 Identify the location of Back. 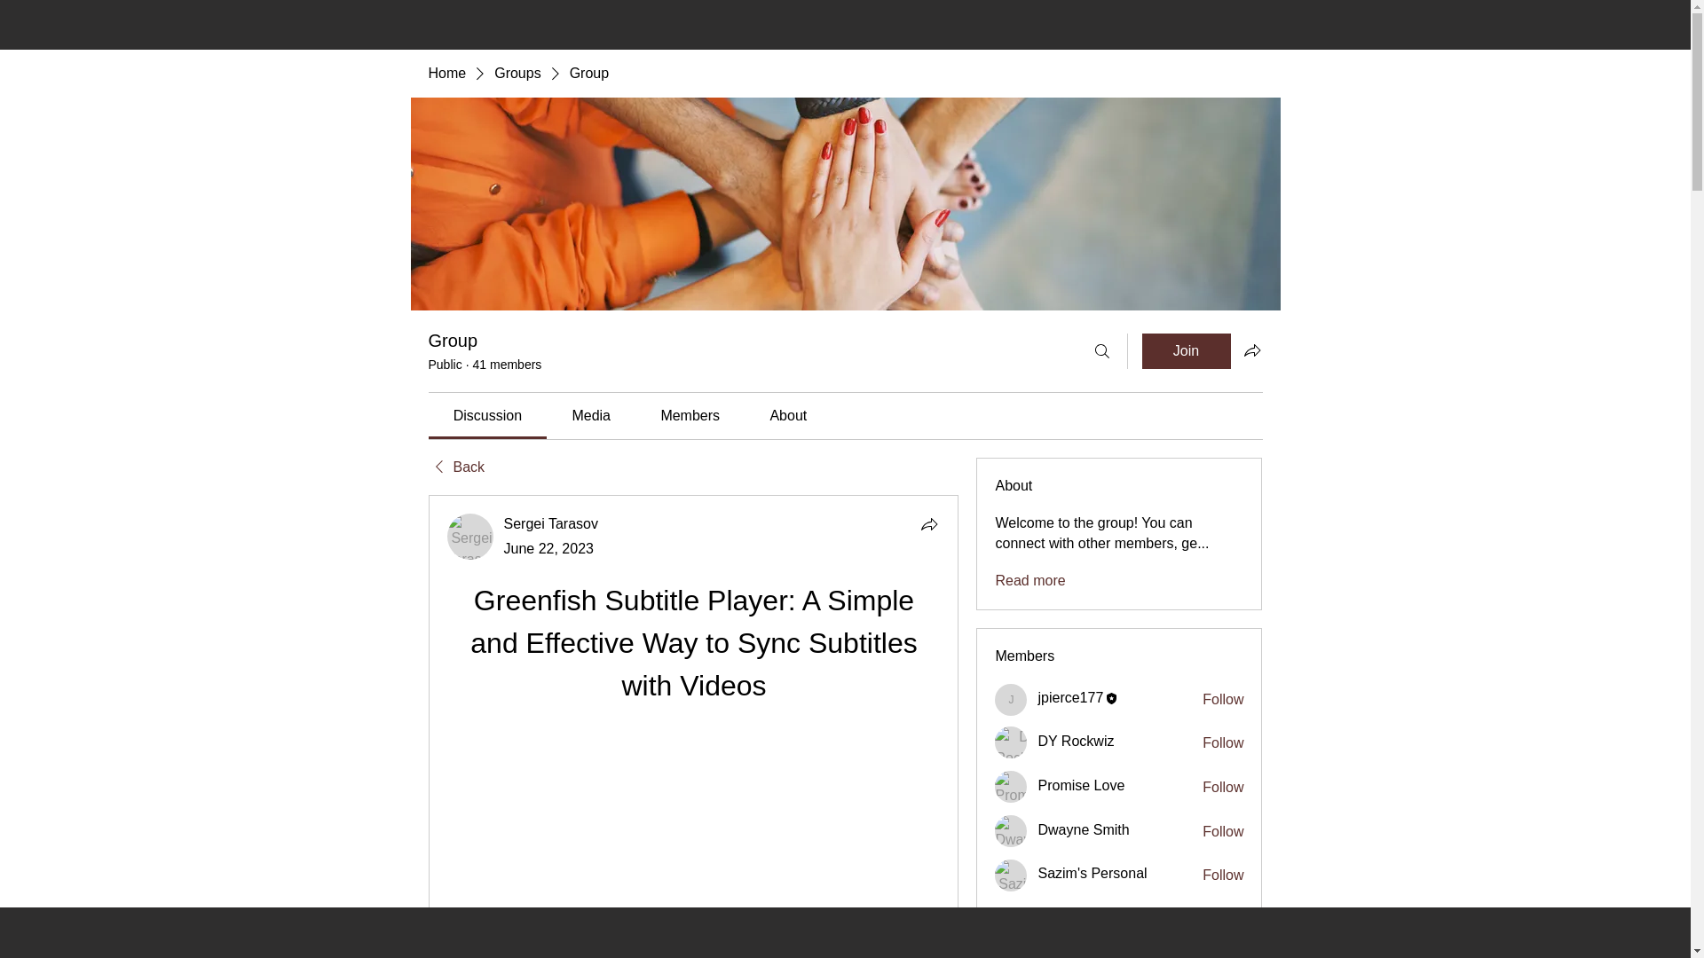
(455, 467).